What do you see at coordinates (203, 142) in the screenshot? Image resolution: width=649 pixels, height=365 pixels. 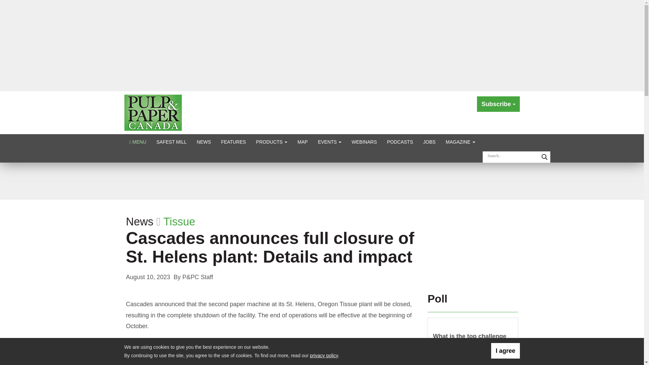 I see `NEWS` at bounding box center [203, 142].